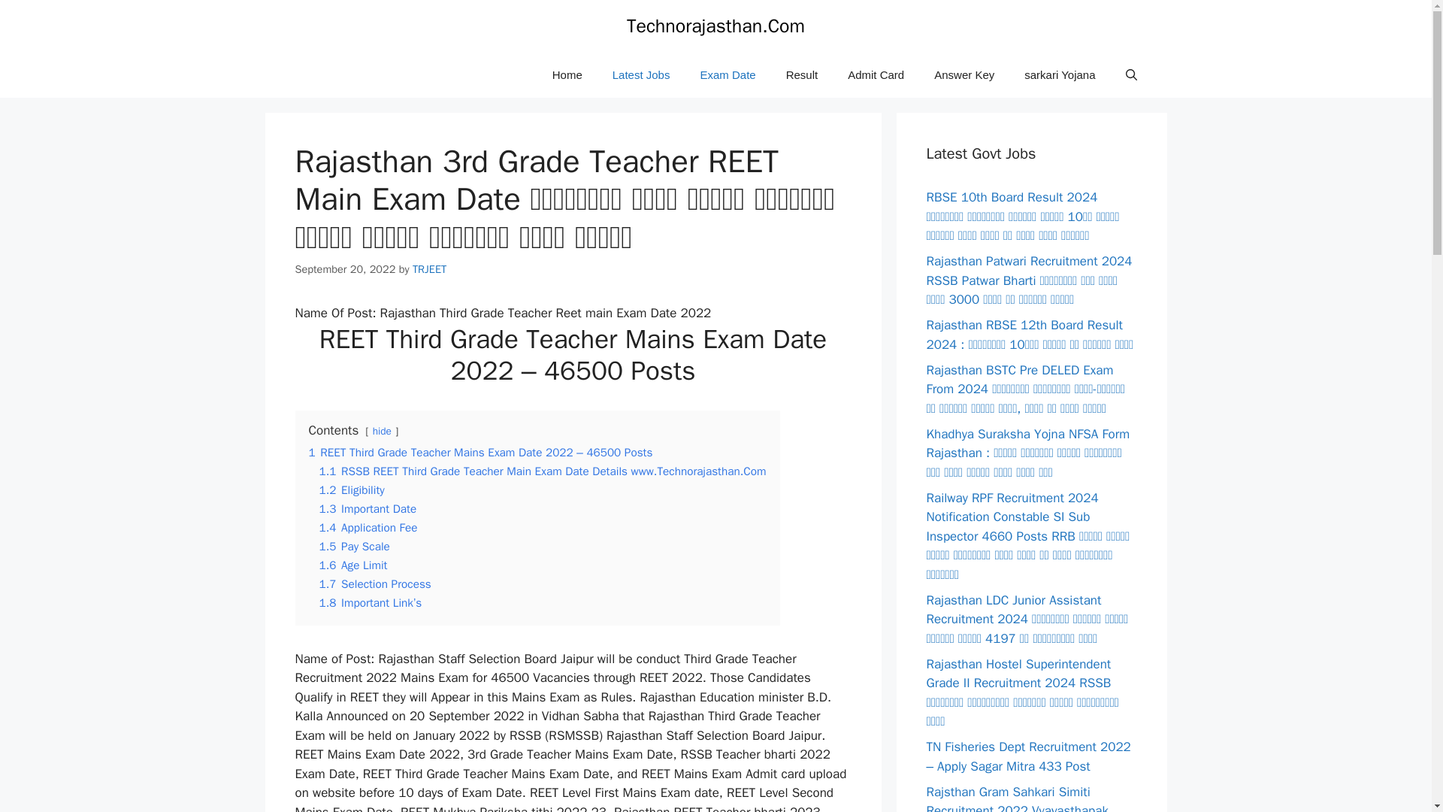 The image size is (1443, 812). Describe the element at coordinates (876, 75) in the screenshot. I see `Admit Card` at that location.